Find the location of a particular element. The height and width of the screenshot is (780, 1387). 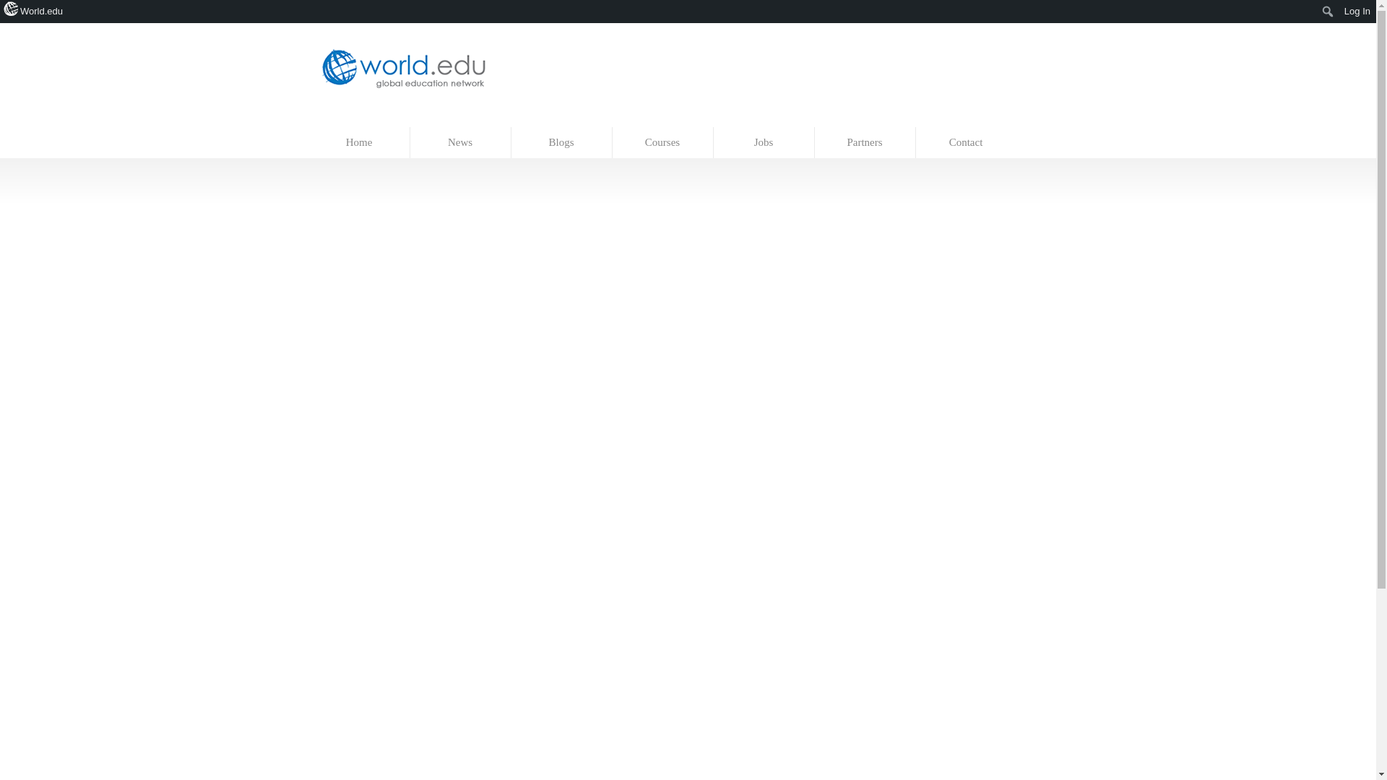

Contact is located at coordinates (966, 143).